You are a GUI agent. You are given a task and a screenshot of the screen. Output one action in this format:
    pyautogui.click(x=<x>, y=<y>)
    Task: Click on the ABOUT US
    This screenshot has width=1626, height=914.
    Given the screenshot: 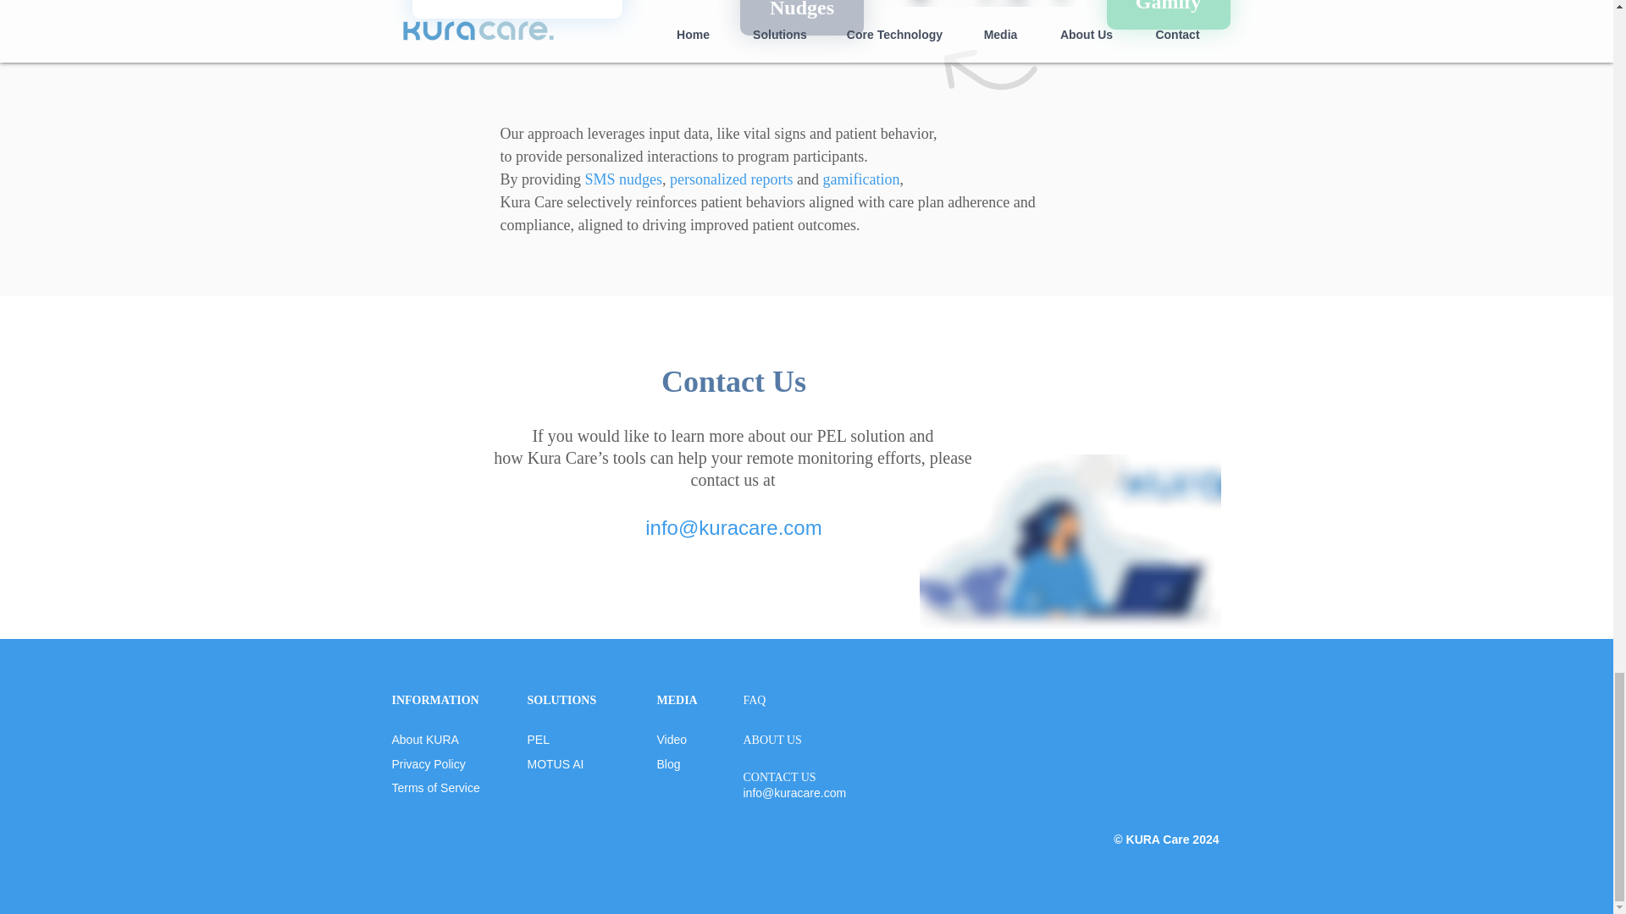 What is the action you would take?
    pyautogui.click(x=772, y=740)
    